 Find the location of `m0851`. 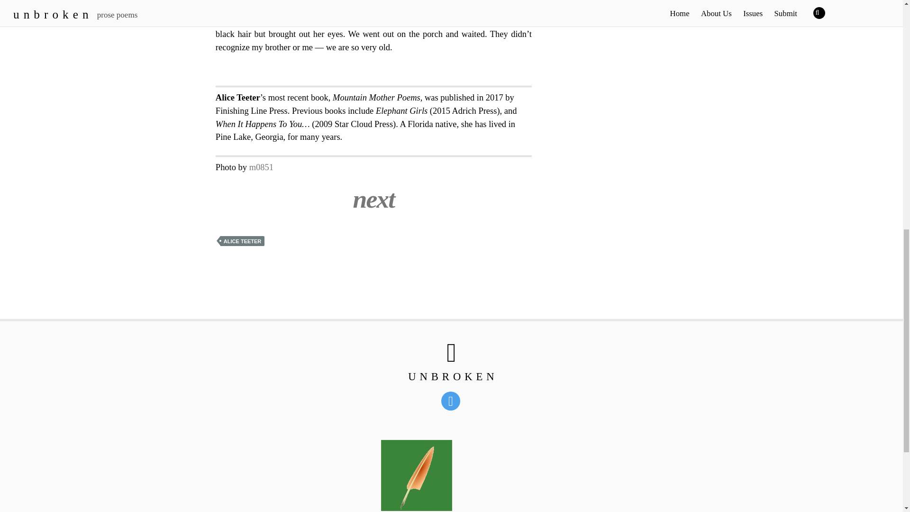

m0851 is located at coordinates (262, 167).